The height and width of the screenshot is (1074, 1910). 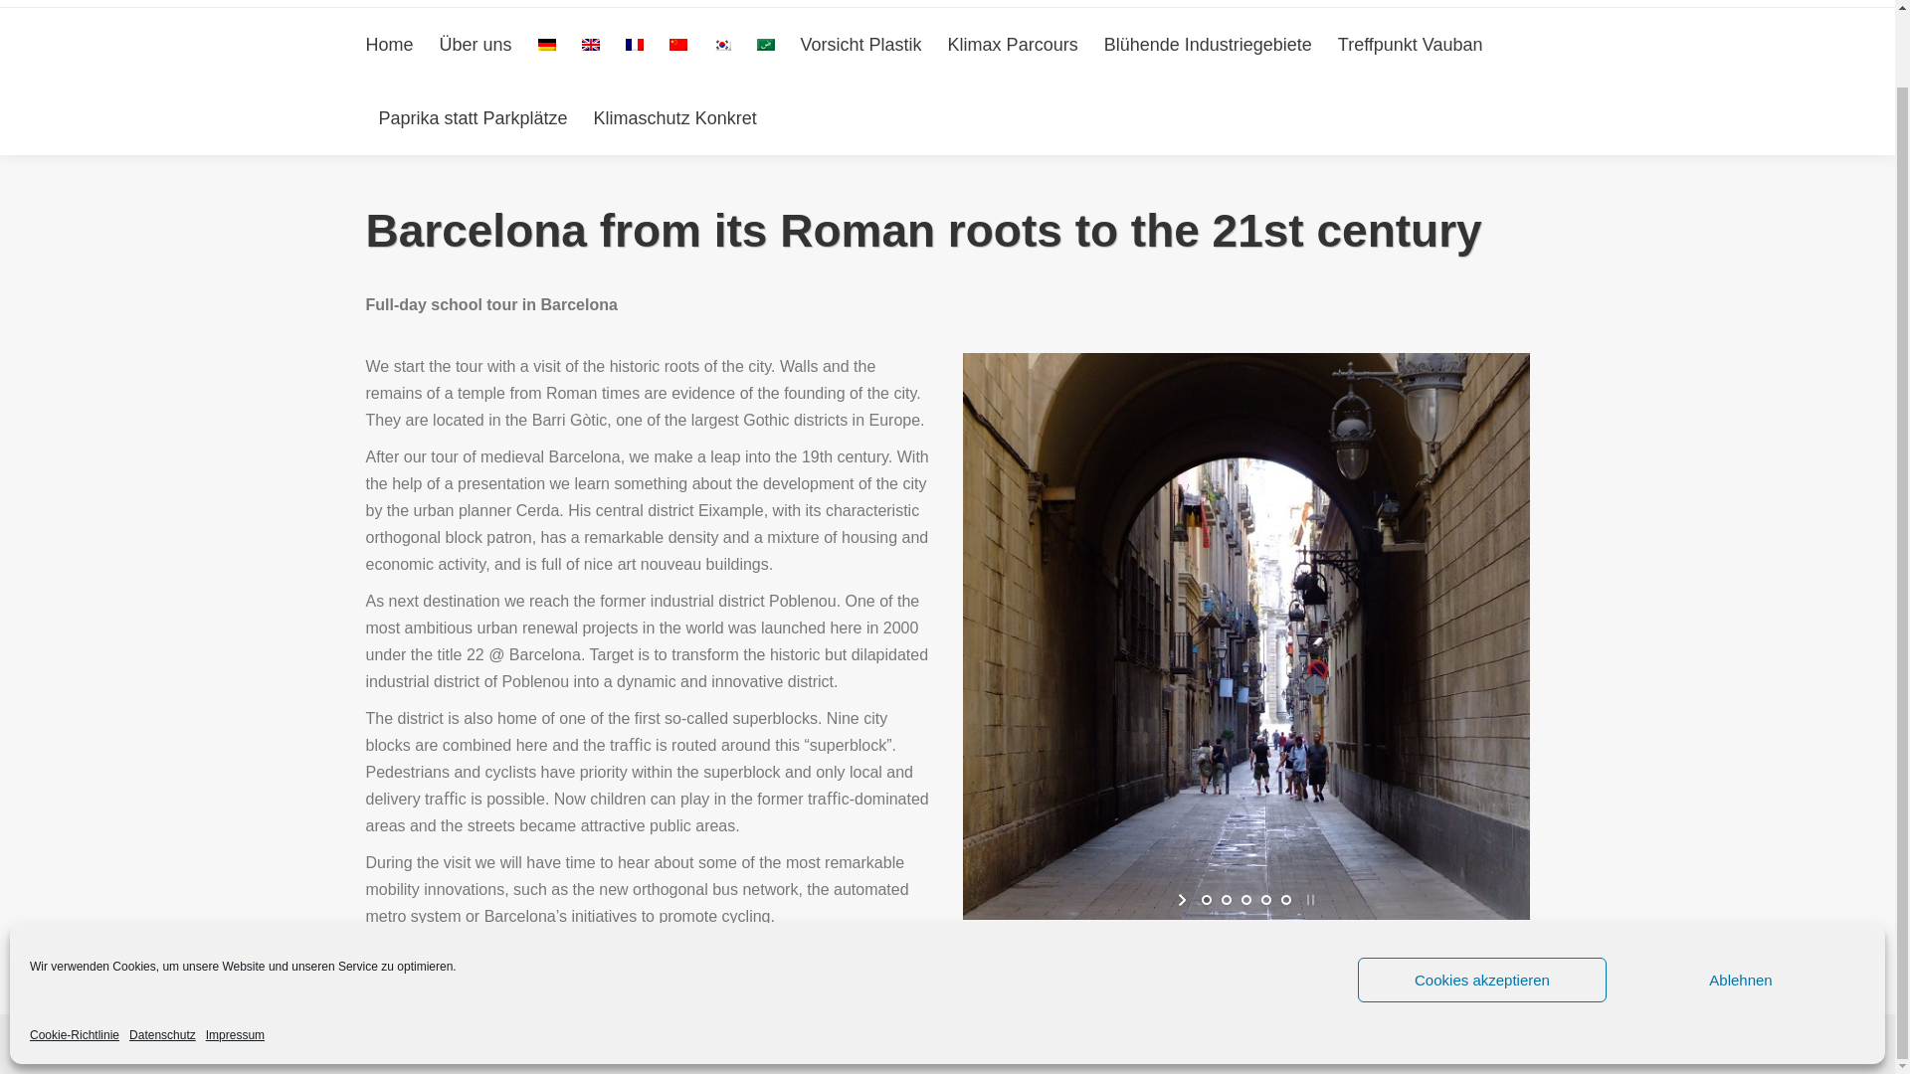 What do you see at coordinates (163, 955) in the screenshot?
I see `Datenschutz` at bounding box center [163, 955].